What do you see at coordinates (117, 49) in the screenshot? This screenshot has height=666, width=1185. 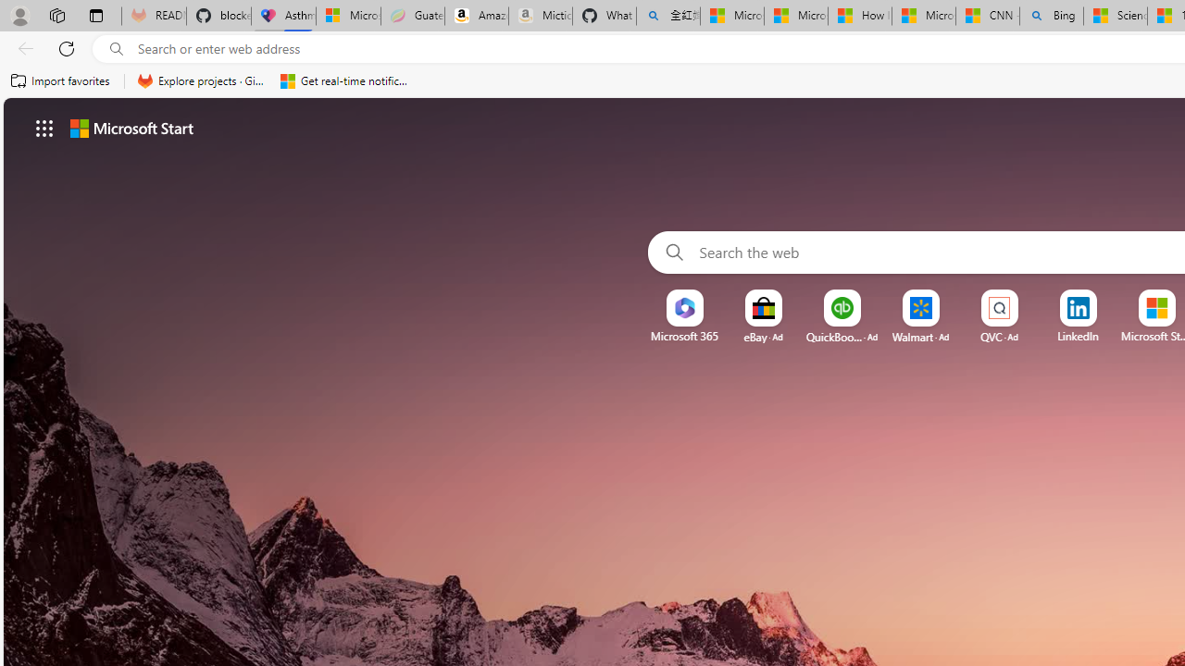 I see `Search icon` at bounding box center [117, 49].